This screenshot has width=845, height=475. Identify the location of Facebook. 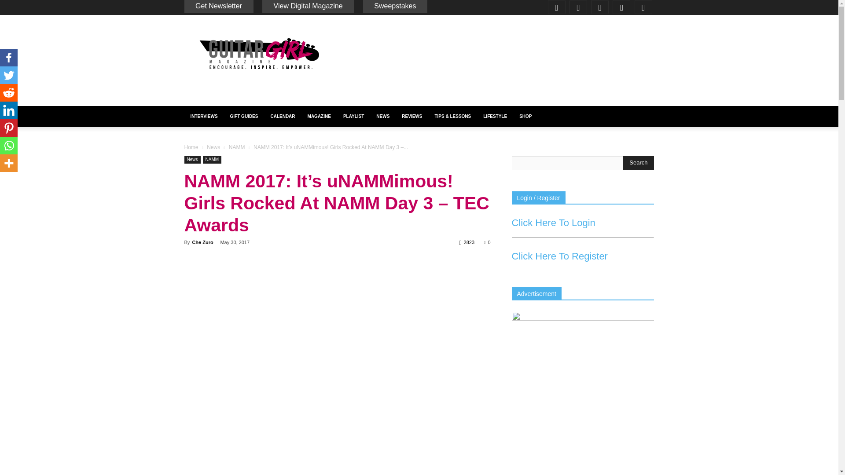
(558, 7).